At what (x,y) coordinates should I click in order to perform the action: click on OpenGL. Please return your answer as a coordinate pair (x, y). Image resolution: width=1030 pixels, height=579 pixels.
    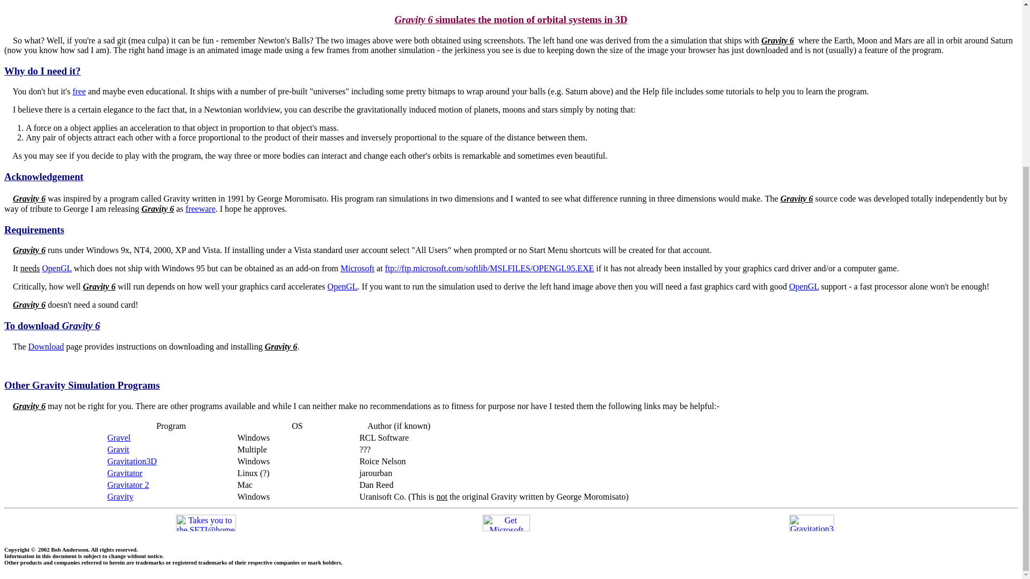
    Looking at the image, I should click on (56, 268).